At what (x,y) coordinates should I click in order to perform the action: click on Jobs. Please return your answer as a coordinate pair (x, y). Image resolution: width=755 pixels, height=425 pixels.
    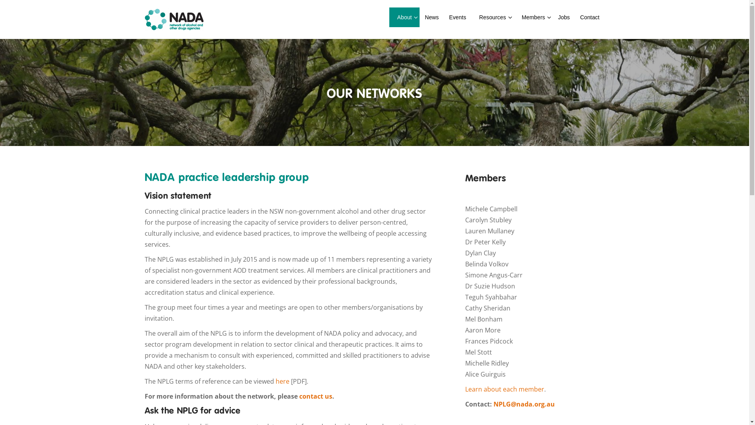
    Looking at the image, I should click on (564, 17).